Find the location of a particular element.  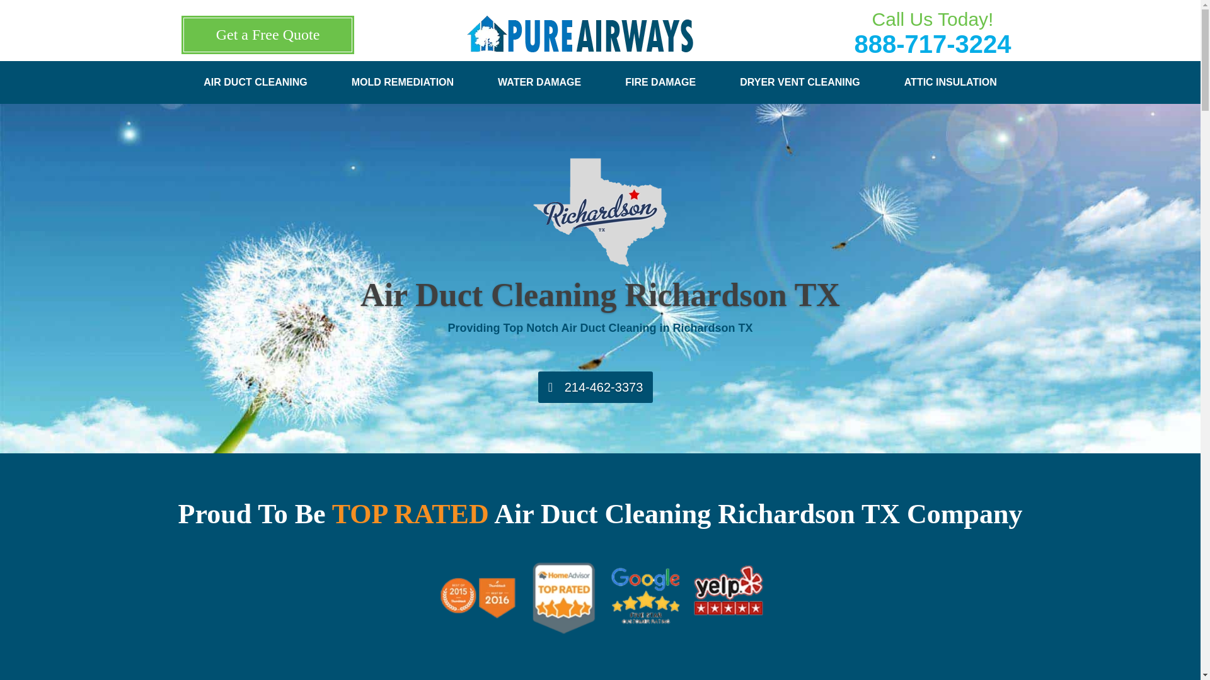

Get a Free Quote is located at coordinates (268, 35).